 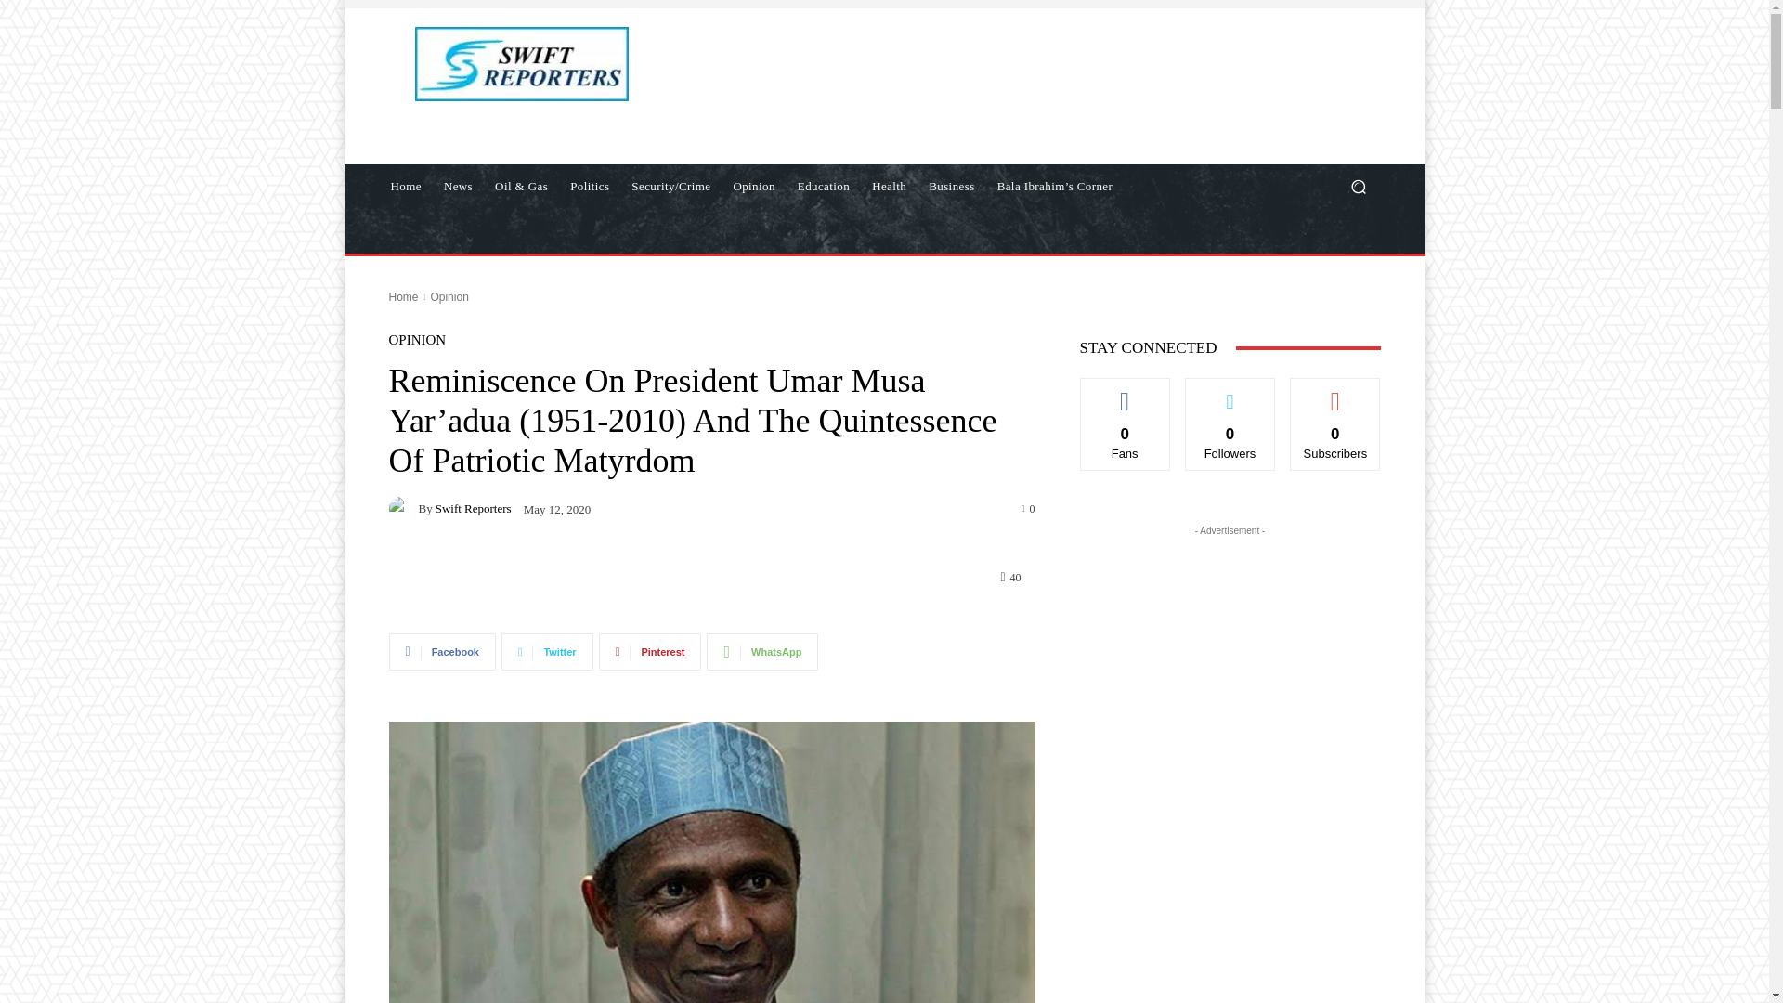 What do you see at coordinates (448, 297) in the screenshot?
I see `View all posts in Opinion` at bounding box center [448, 297].